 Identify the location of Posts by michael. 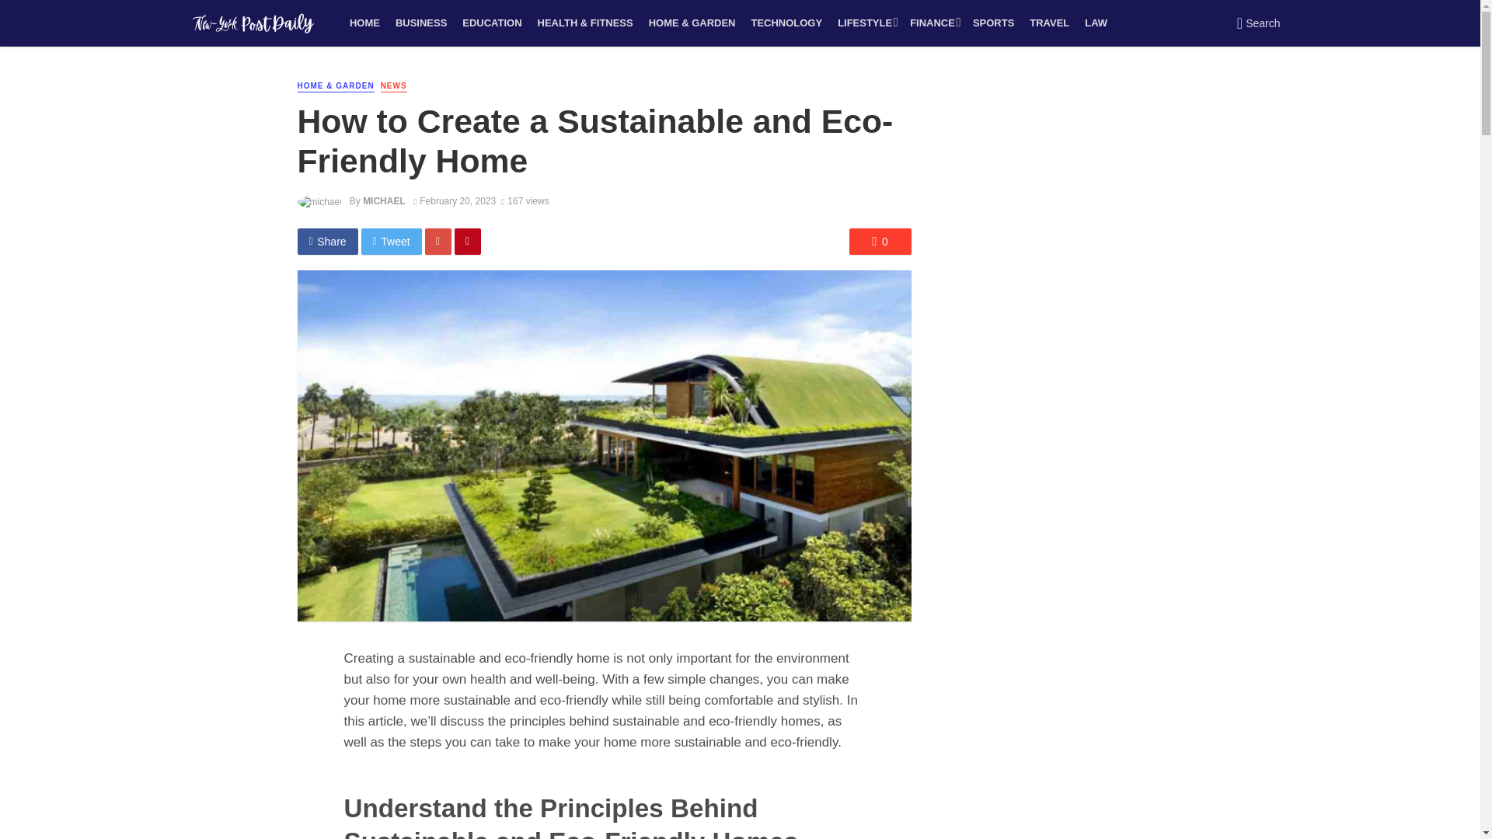
(384, 200).